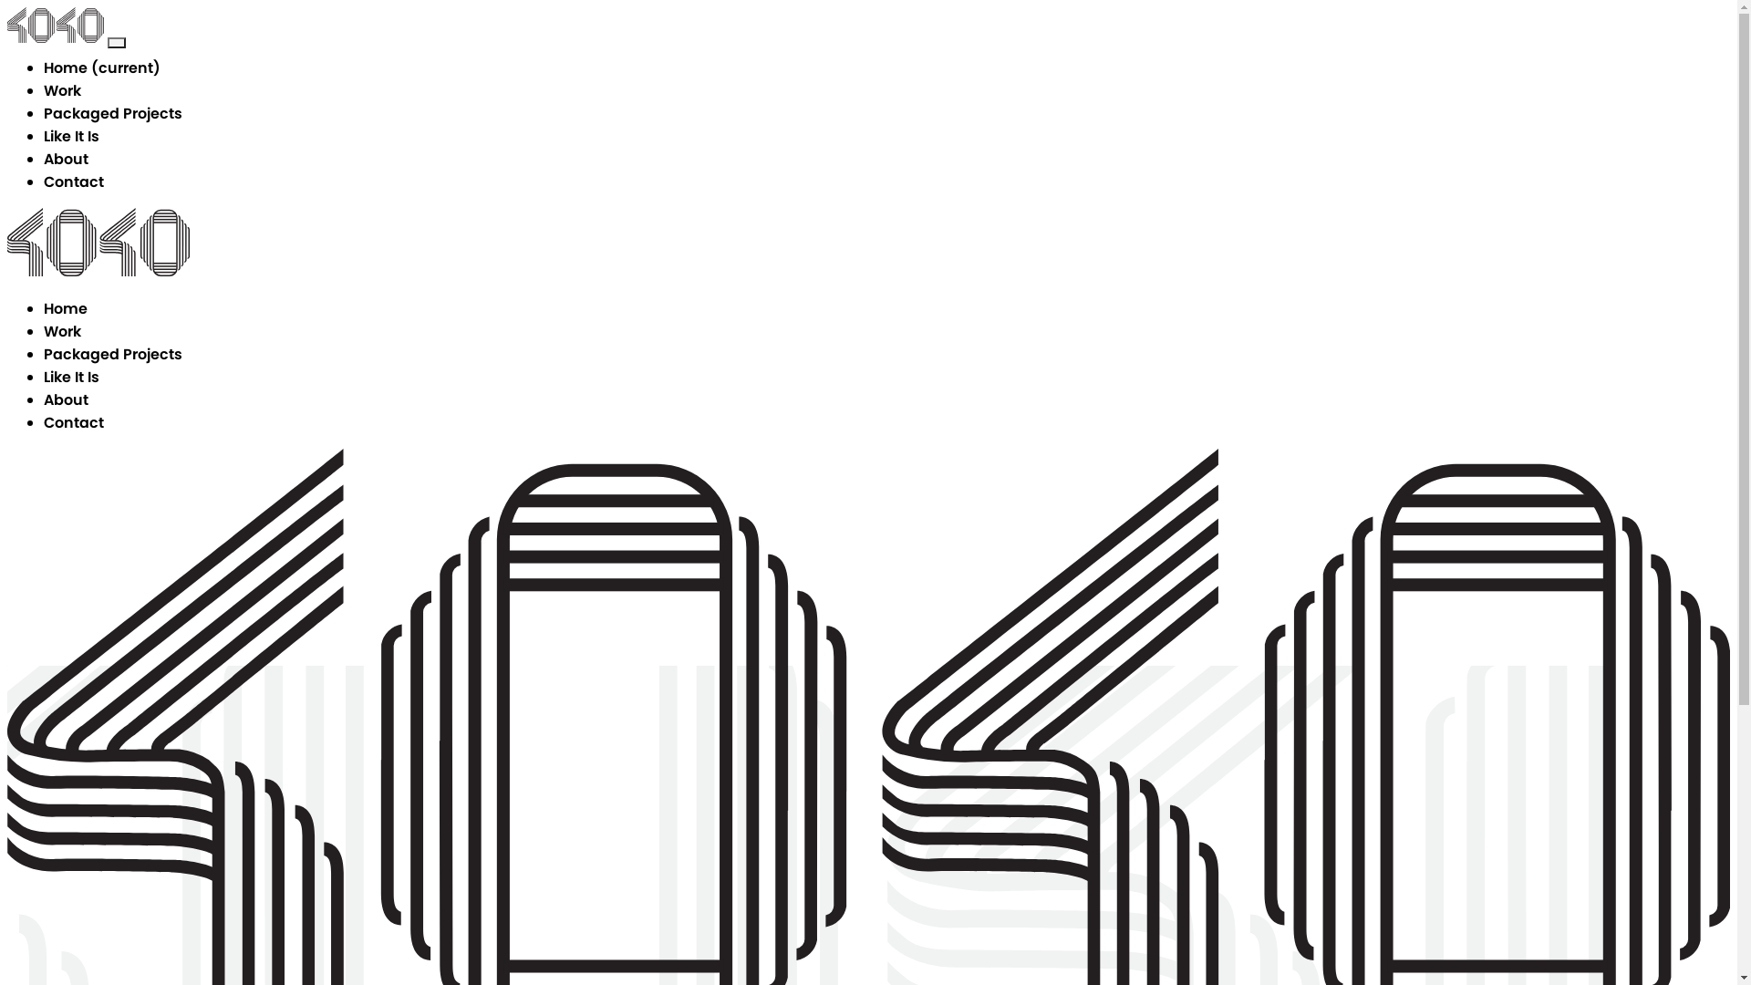  What do you see at coordinates (102, 67) in the screenshot?
I see `Home (current)` at bounding box center [102, 67].